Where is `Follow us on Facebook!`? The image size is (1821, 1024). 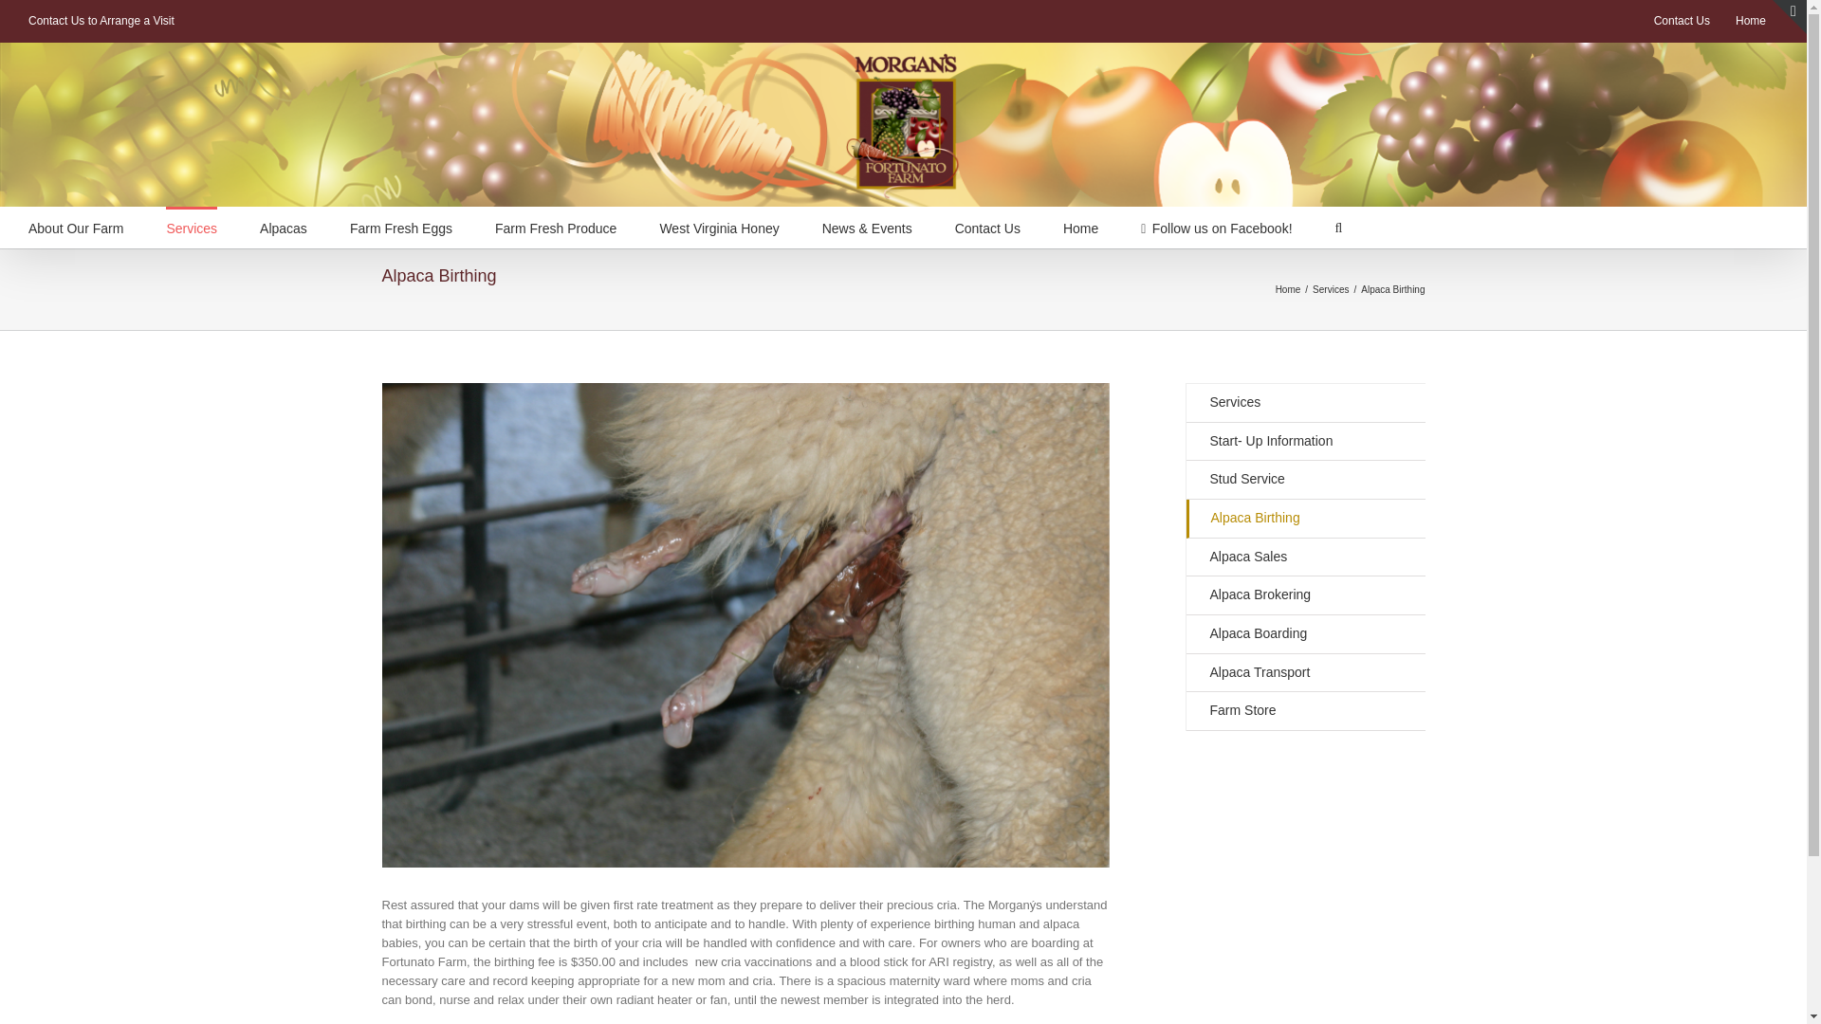
Follow us on Facebook! is located at coordinates (1216, 228).